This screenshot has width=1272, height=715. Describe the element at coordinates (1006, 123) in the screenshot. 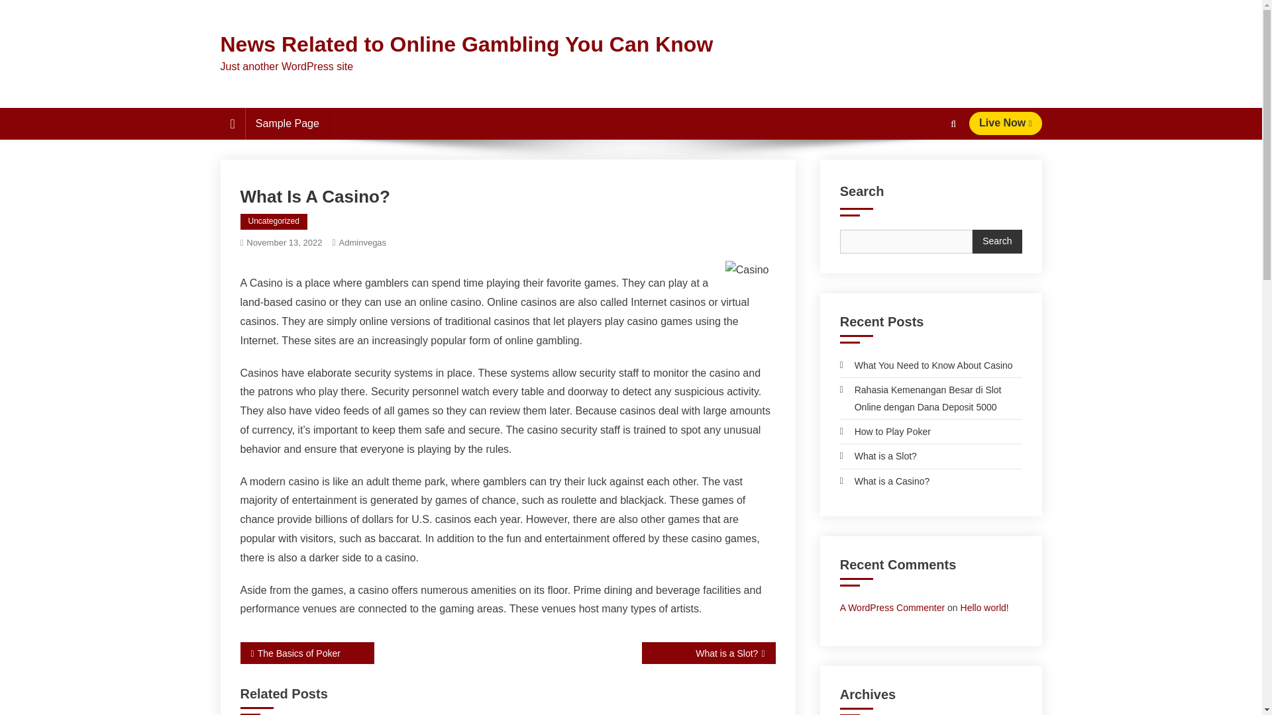

I see `Live Now` at that location.